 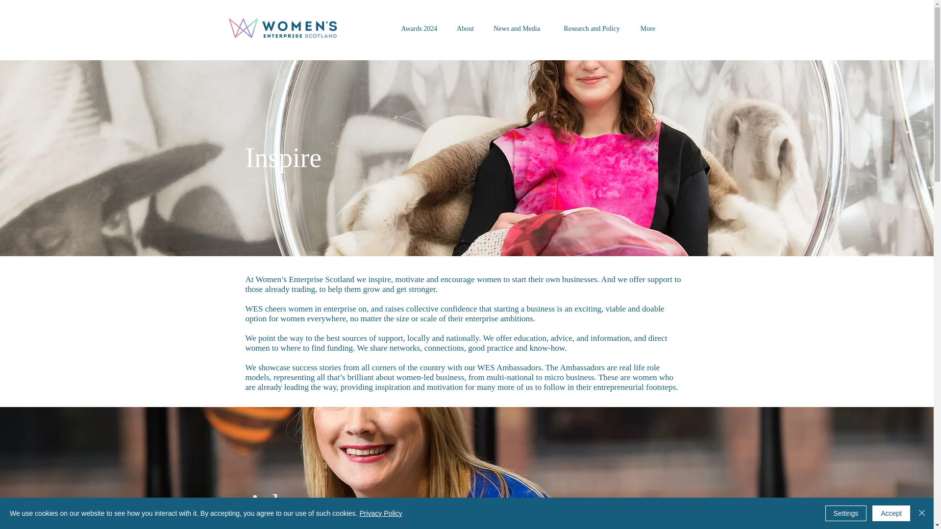 What do you see at coordinates (591, 28) in the screenshot?
I see `Research and Policy` at bounding box center [591, 28].